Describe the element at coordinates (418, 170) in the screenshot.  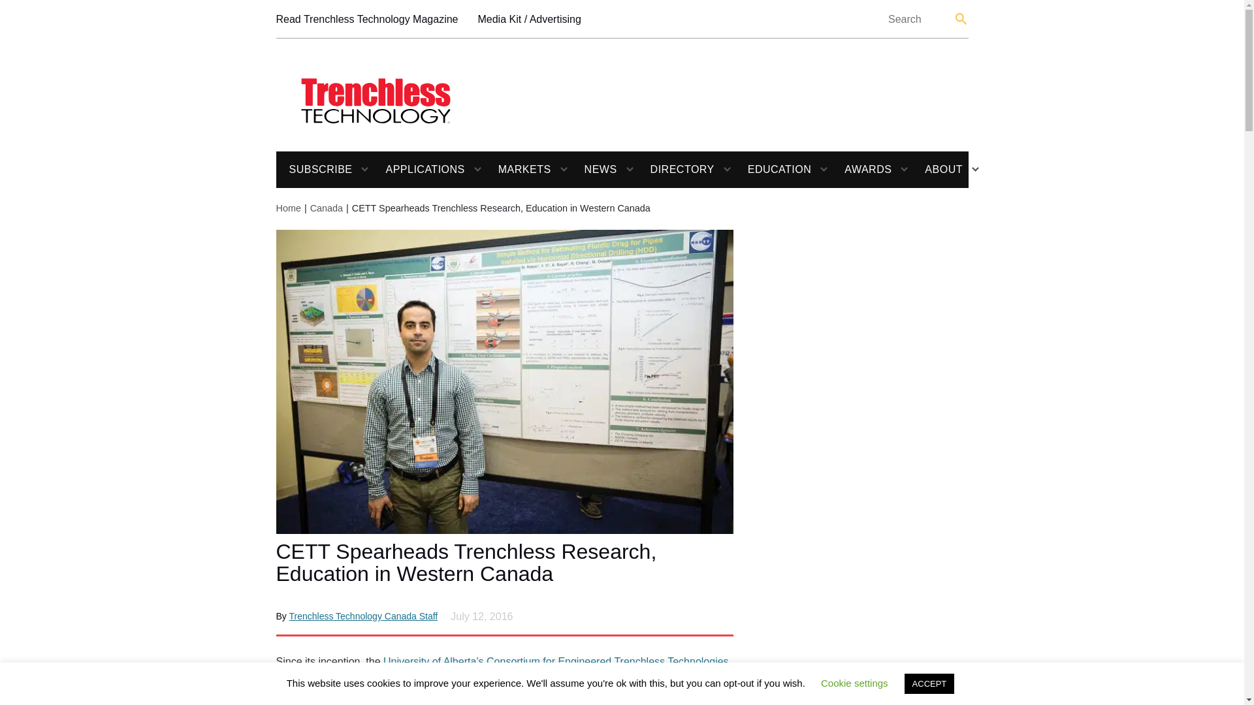
I see `APPLICATIONS` at that location.